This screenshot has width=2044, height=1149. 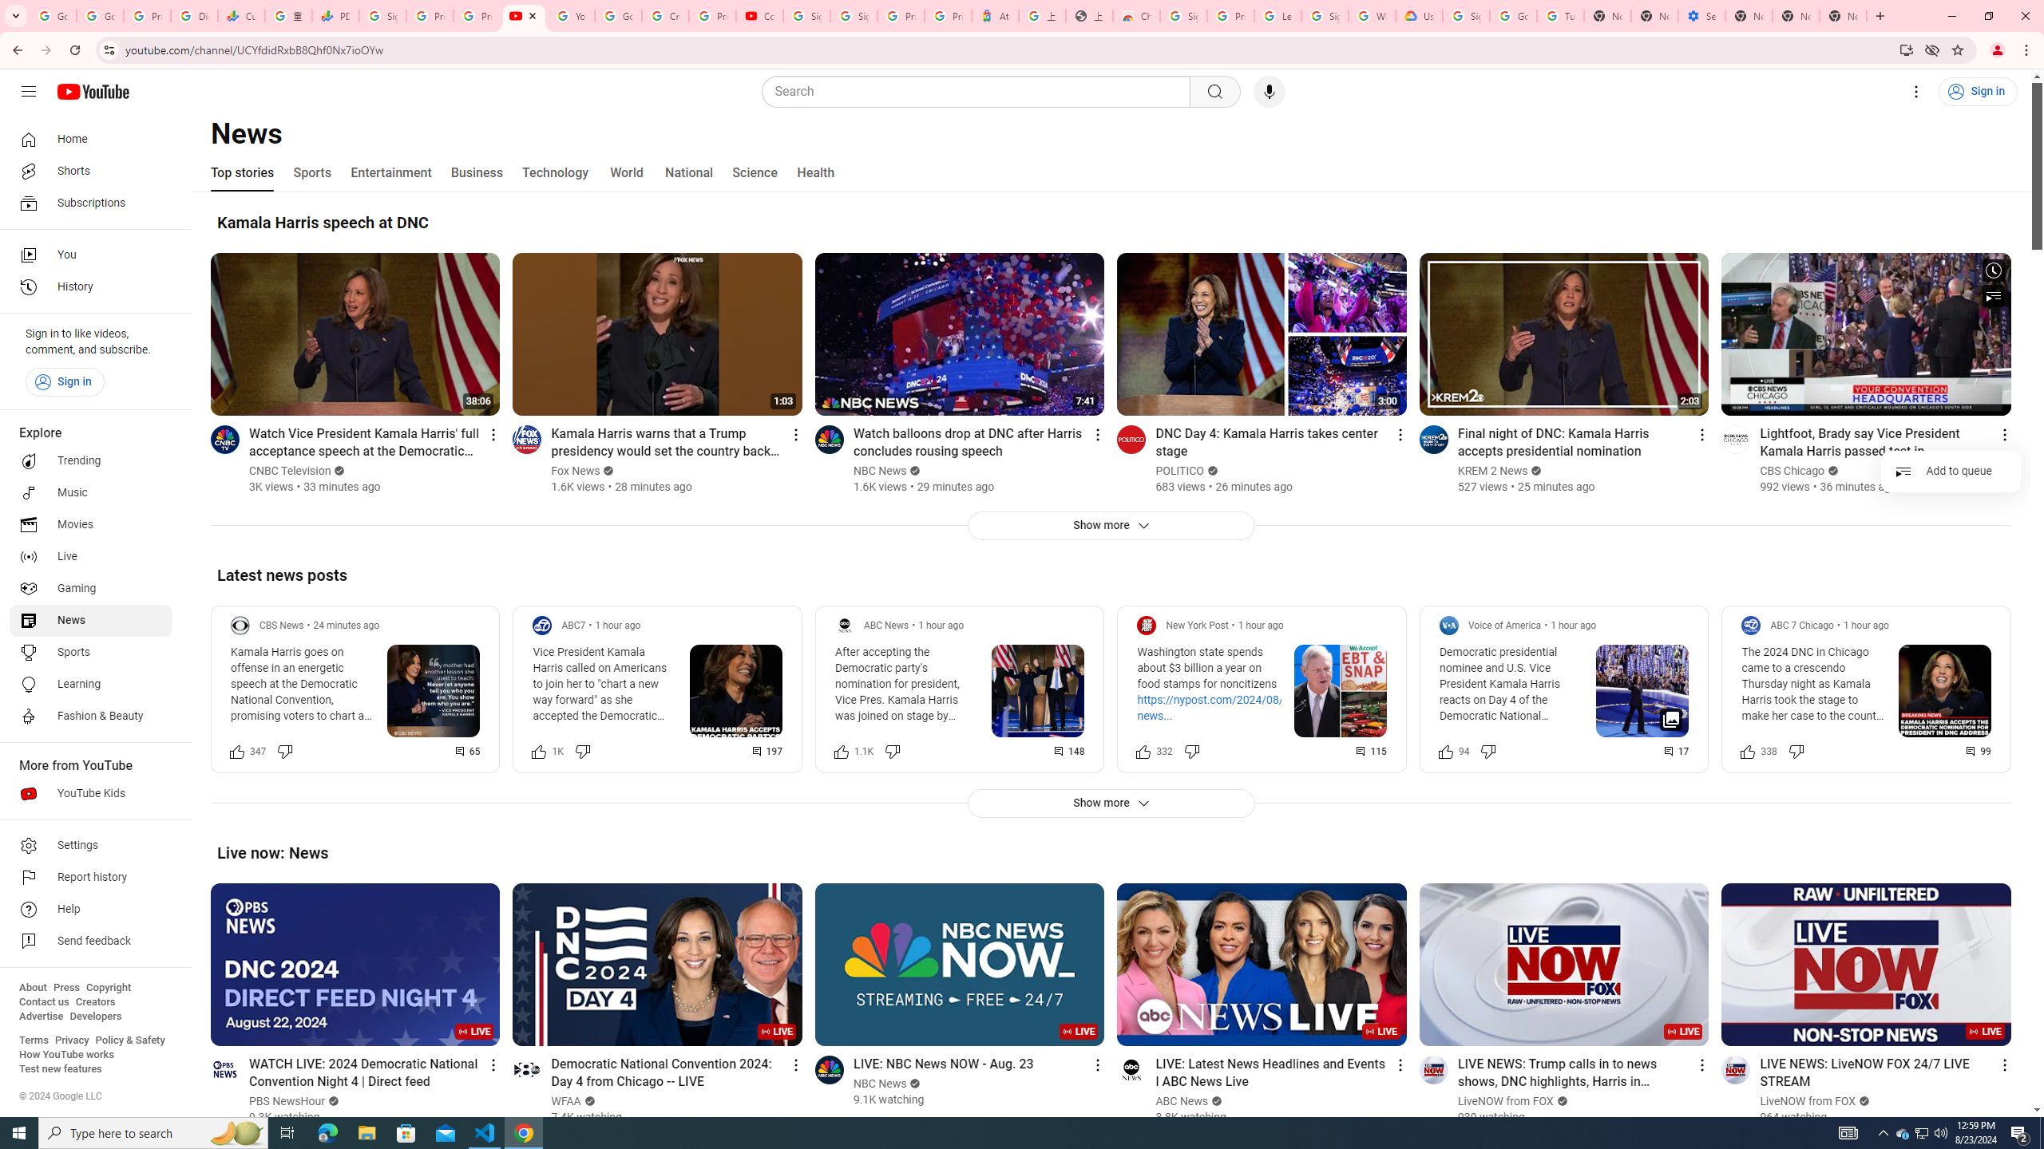 I want to click on New Tab, so click(x=1749, y=16).